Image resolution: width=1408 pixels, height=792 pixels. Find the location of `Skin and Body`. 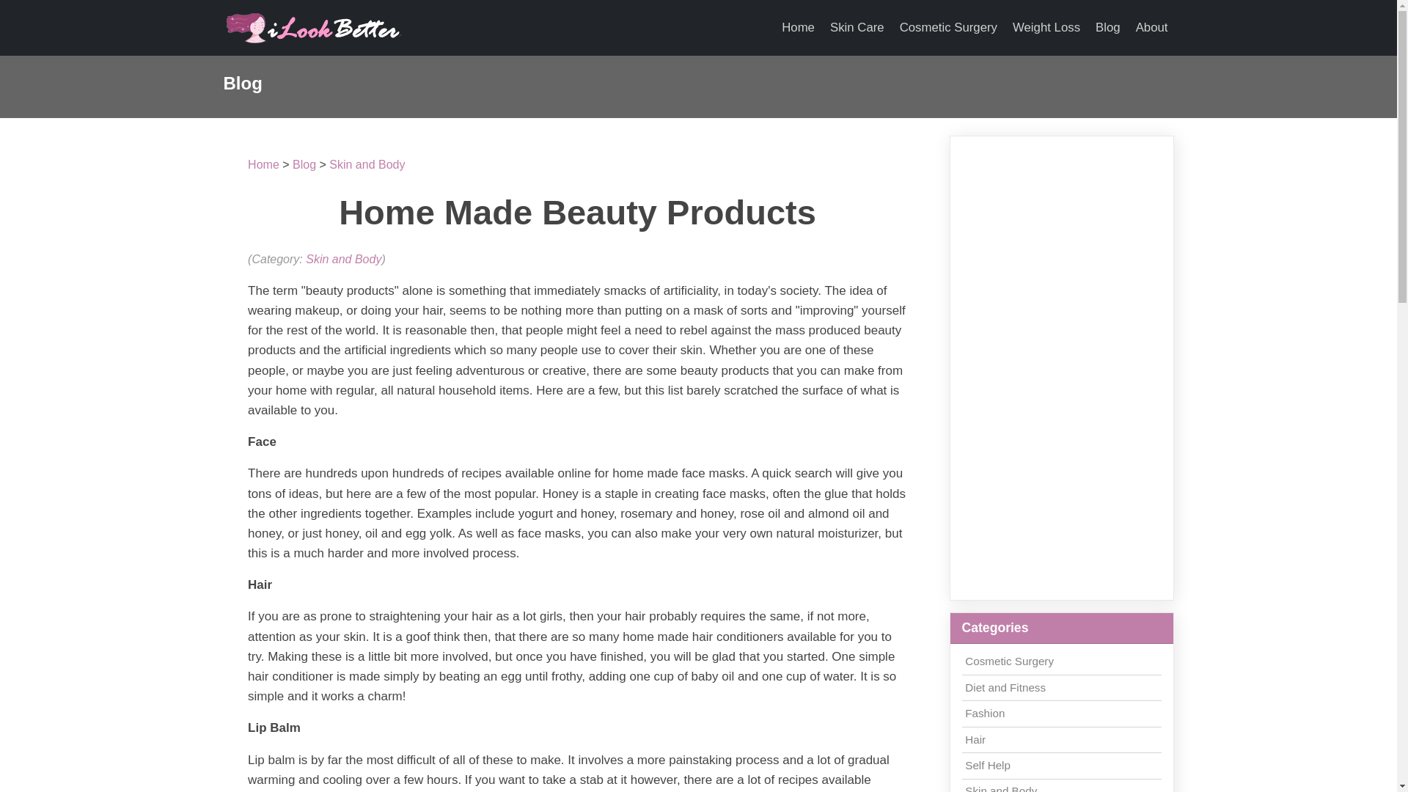

Skin and Body is located at coordinates (367, 164).